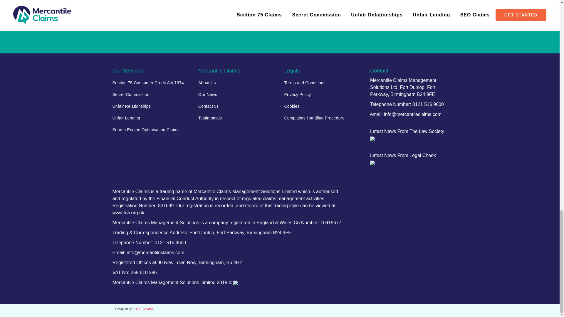 The width and height of the screenshot is (564, 317). Describe the element at coordinates (280, 9) in the screenshot. I see `Send Enquiry` at that location.